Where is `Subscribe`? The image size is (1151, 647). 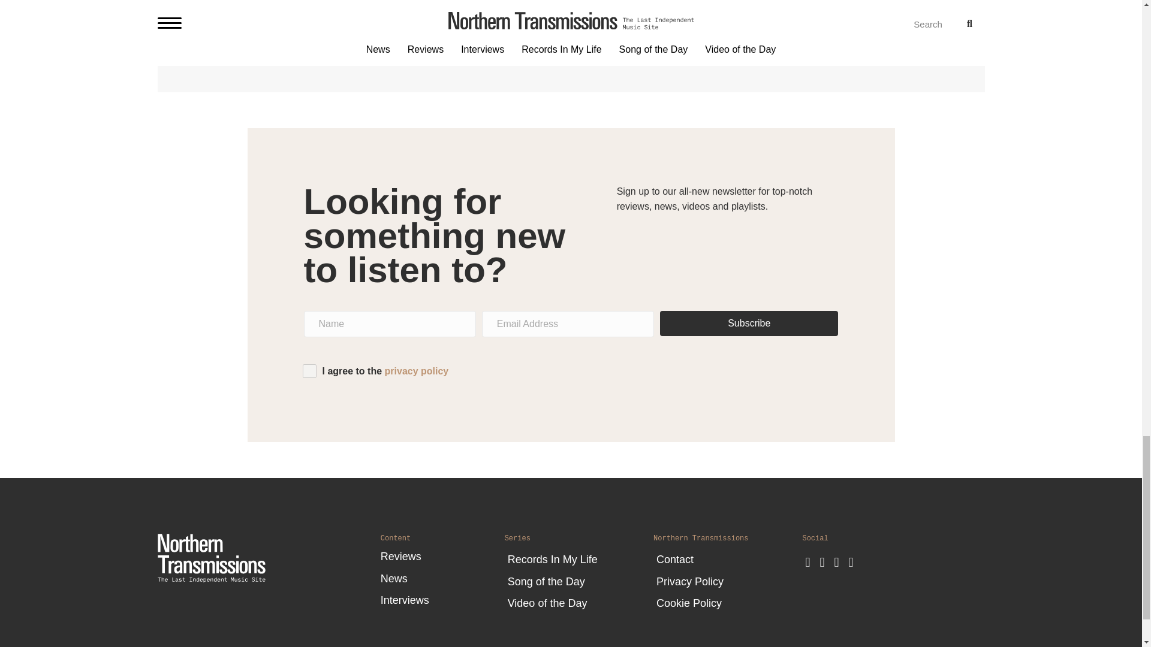 Subscribe is located at coordinates (748, 323).